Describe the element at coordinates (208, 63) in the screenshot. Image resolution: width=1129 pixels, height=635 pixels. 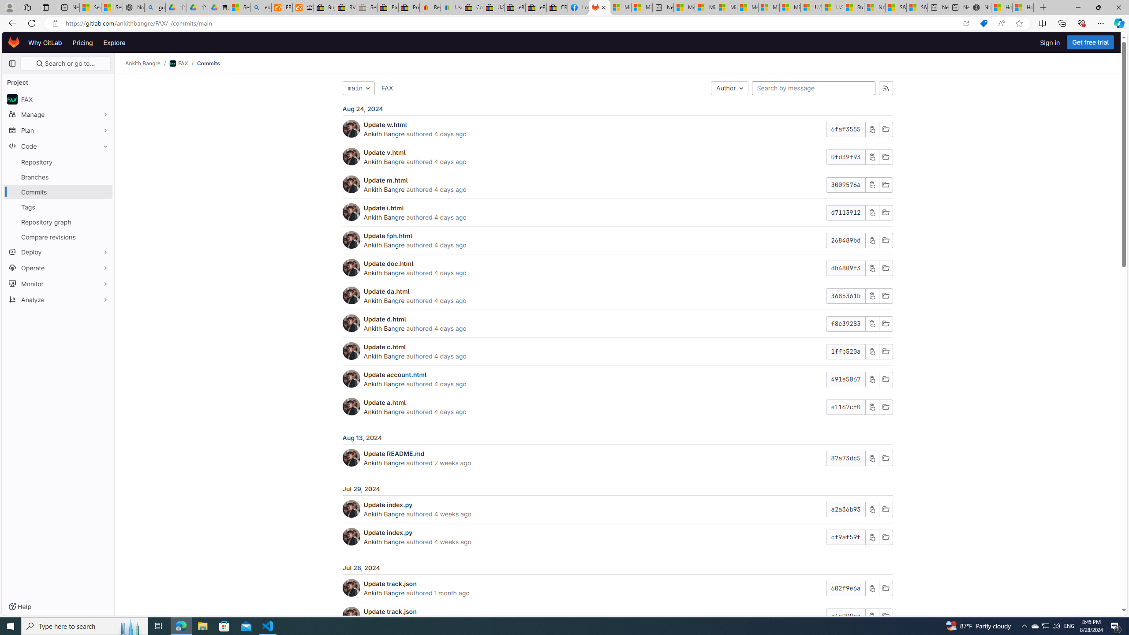
I see `Commits` at that location.